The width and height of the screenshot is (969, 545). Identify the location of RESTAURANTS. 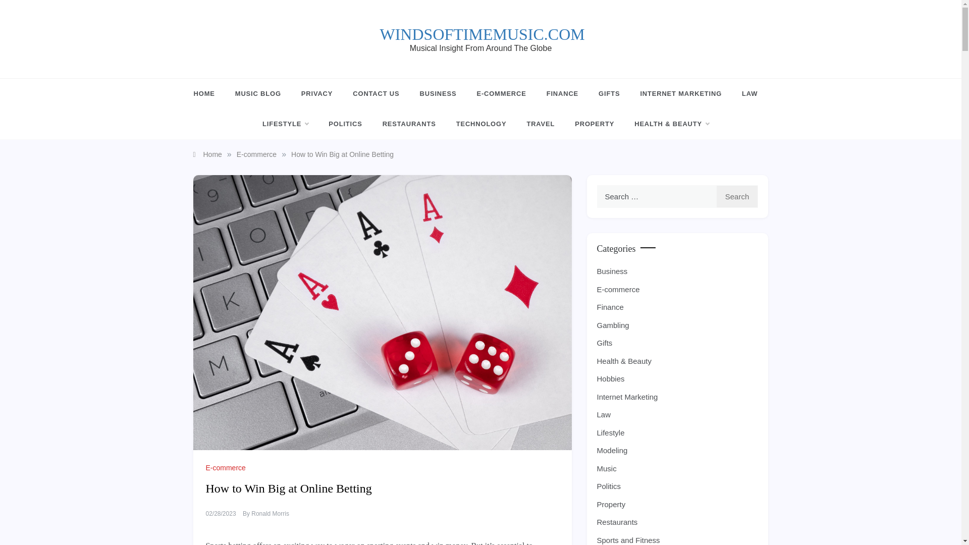
(409, 124).